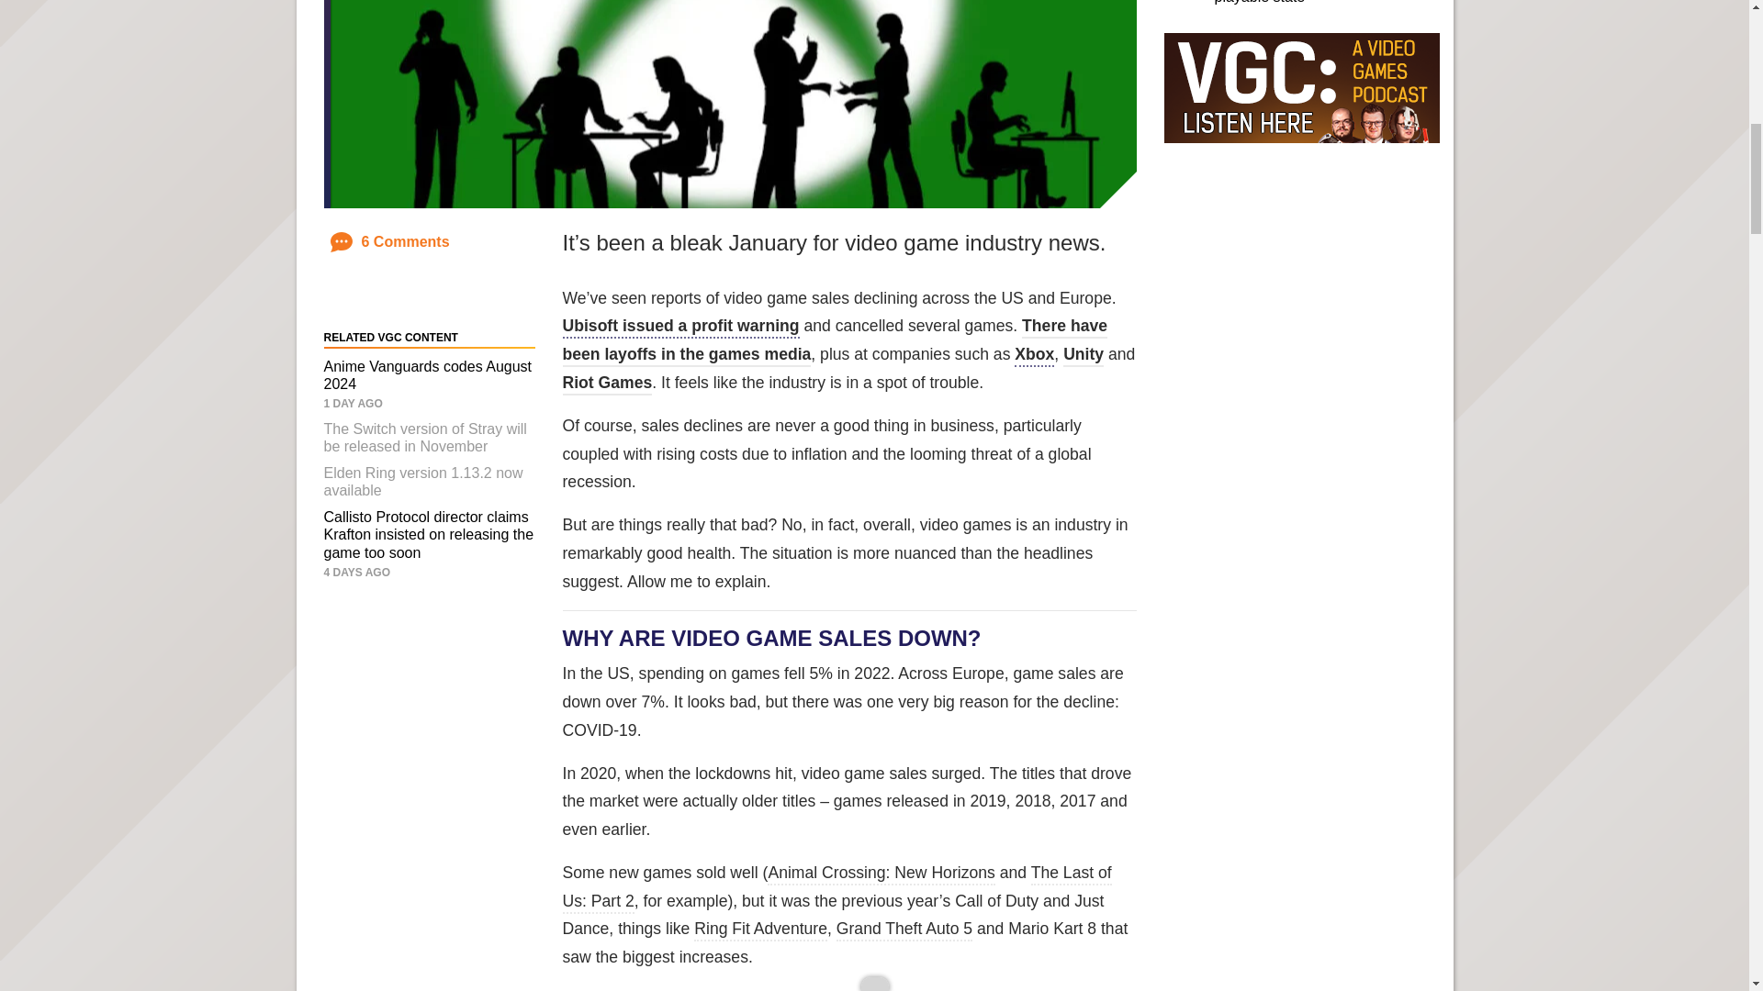  Describe the element at coordinates (880, 874) in the screenshot. I see `Animal Crossing: New Horizons` at that location.